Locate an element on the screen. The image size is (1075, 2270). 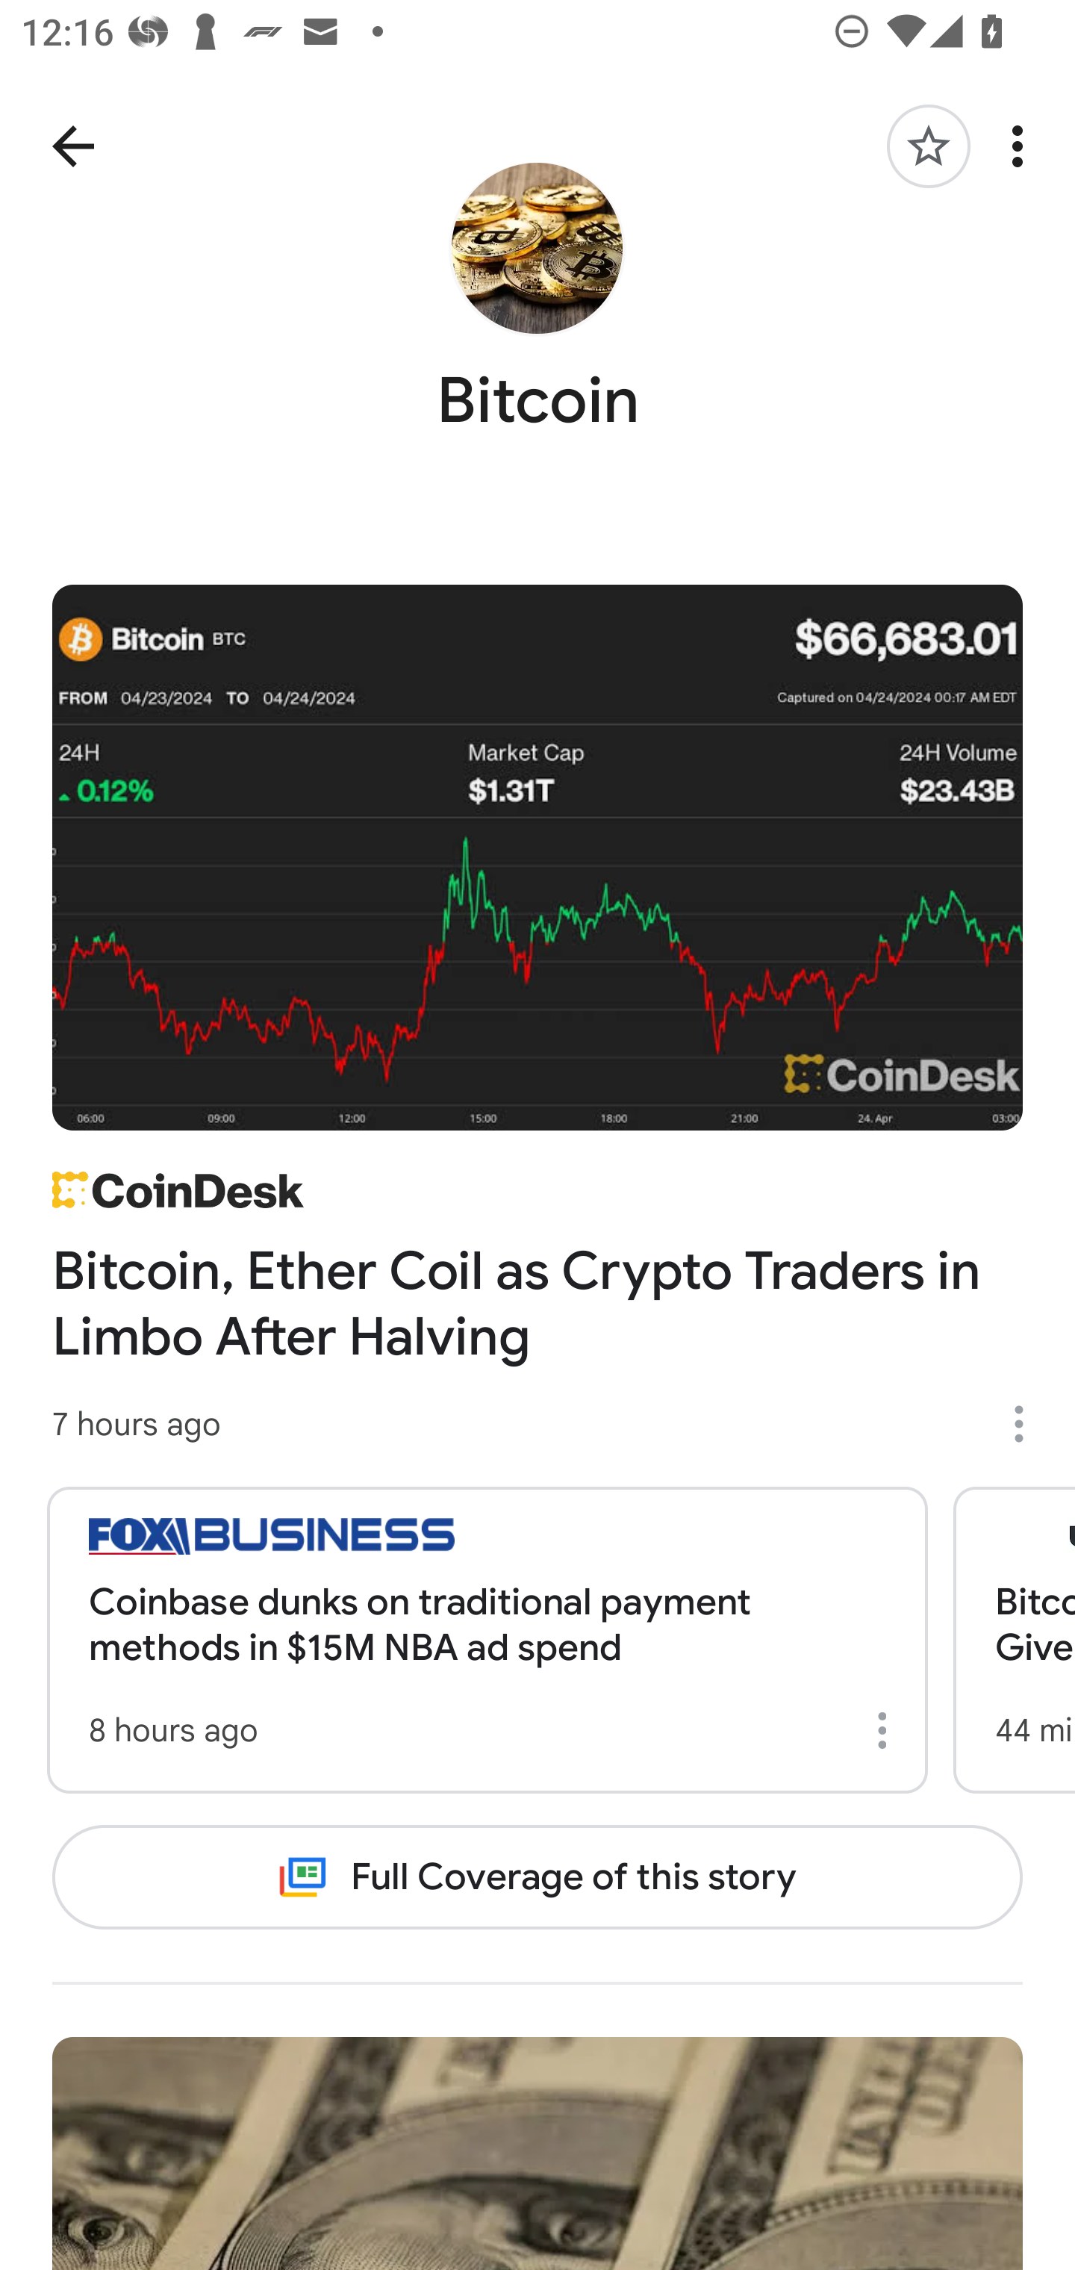
More options is located at coordinates (1023, 146).